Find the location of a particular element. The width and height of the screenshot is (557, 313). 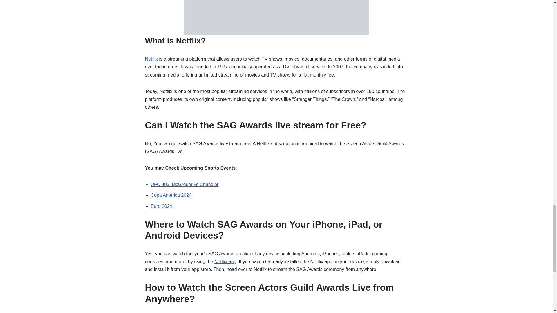

Netflix is located at coordinates (151, 59).